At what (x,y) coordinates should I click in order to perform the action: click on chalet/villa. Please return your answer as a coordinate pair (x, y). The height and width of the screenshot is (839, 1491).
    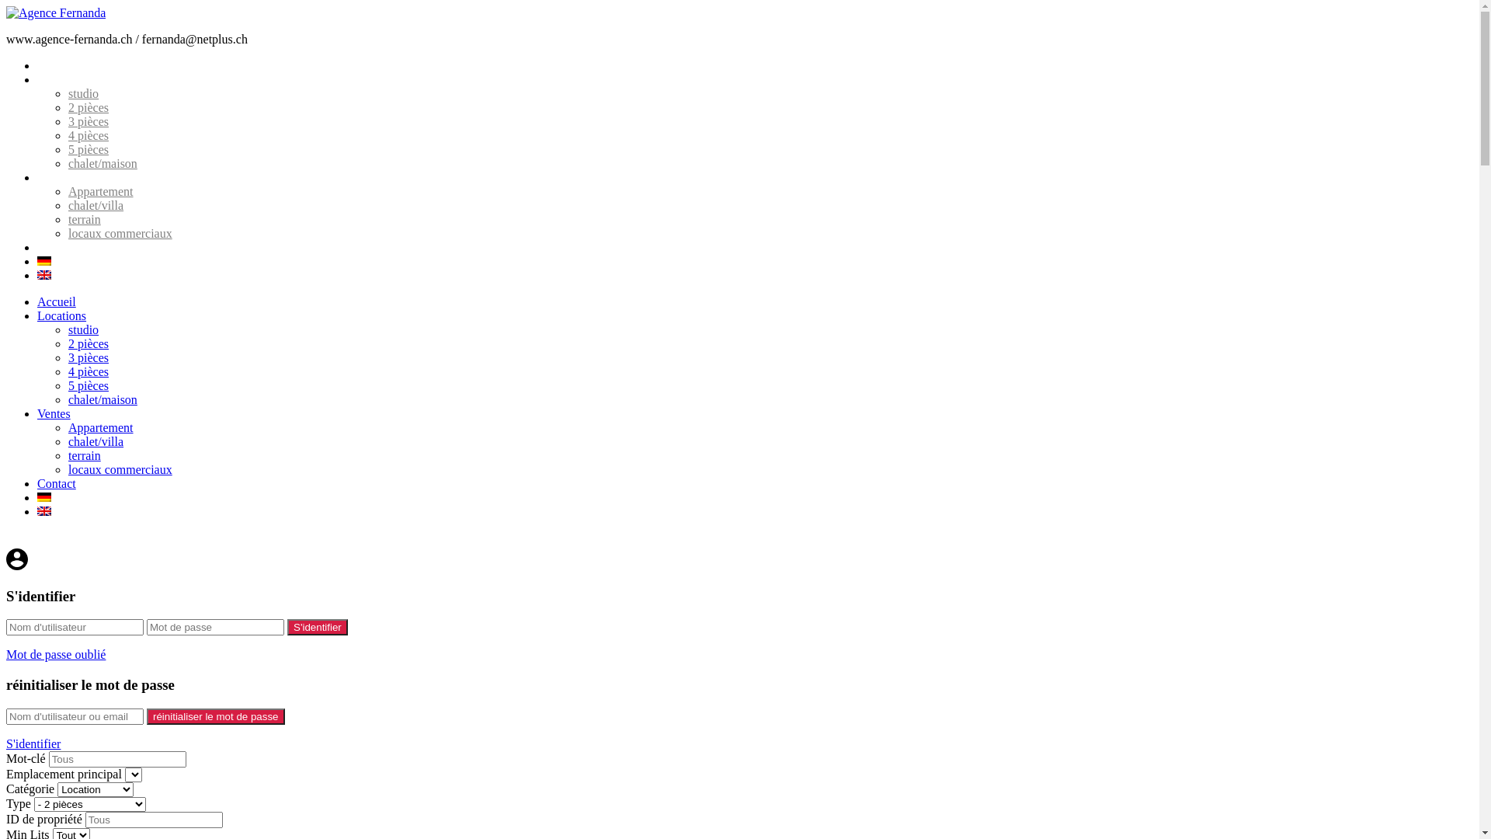
    Looking at the image, I should click on (96, 205).